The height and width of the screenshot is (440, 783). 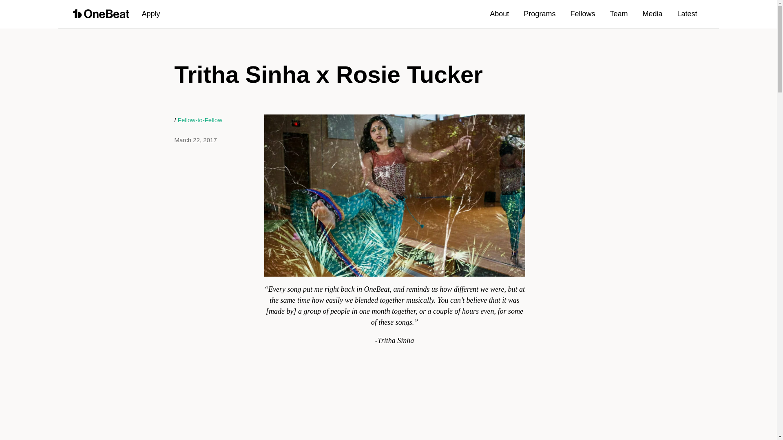 I want to click on OneBeat, so click(x=102, y=14).